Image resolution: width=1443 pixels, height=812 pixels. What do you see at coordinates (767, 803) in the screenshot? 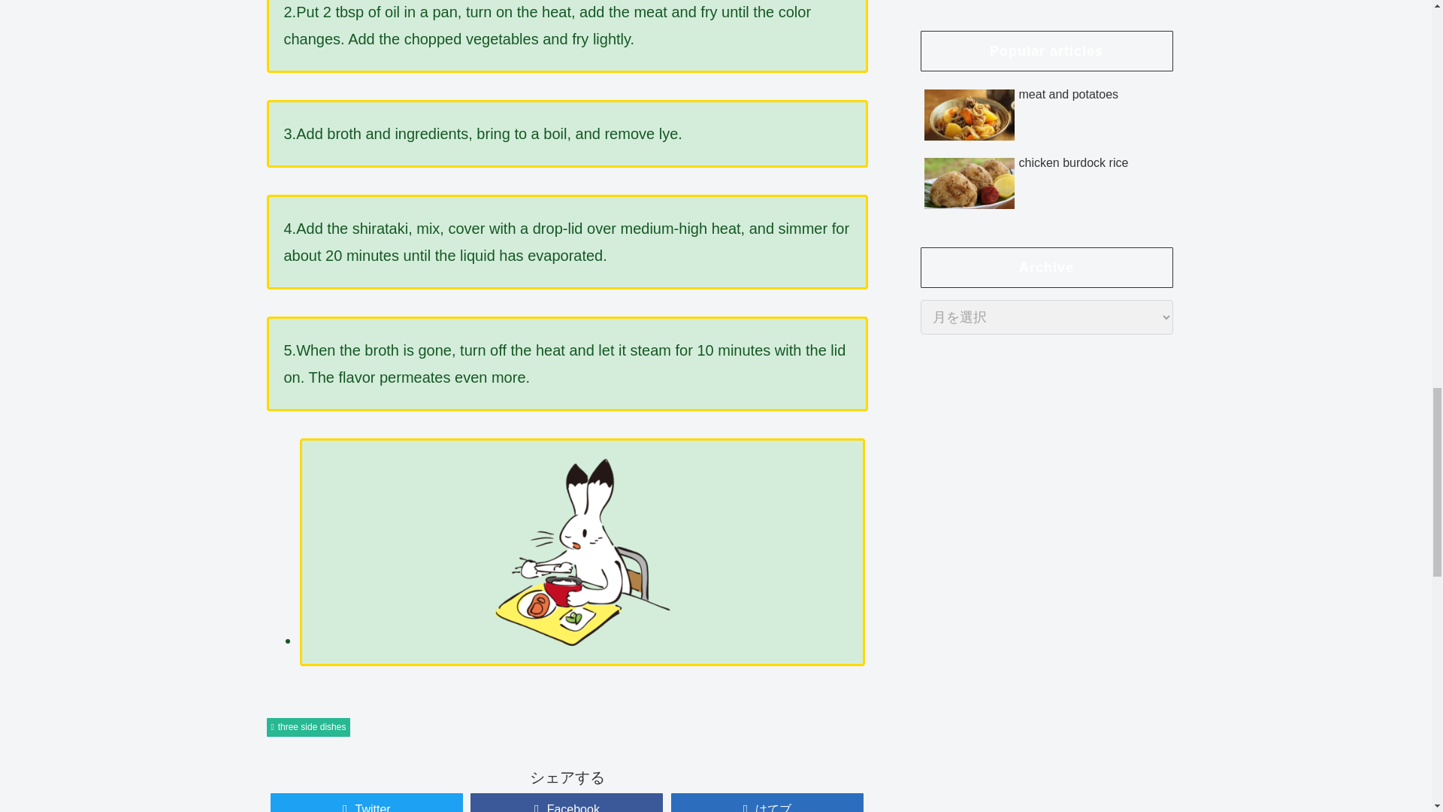
I see `Facebook` at bounding box center [767, 803].